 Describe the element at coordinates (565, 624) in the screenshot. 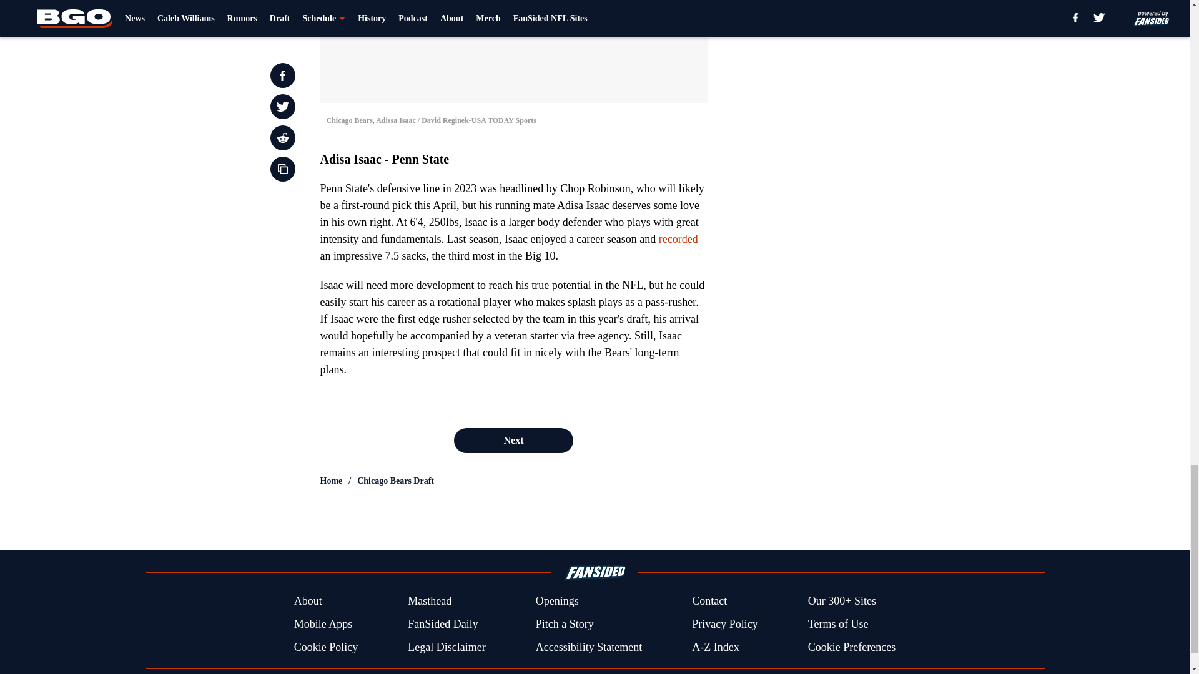

I see `Pitch a Story` at that location.